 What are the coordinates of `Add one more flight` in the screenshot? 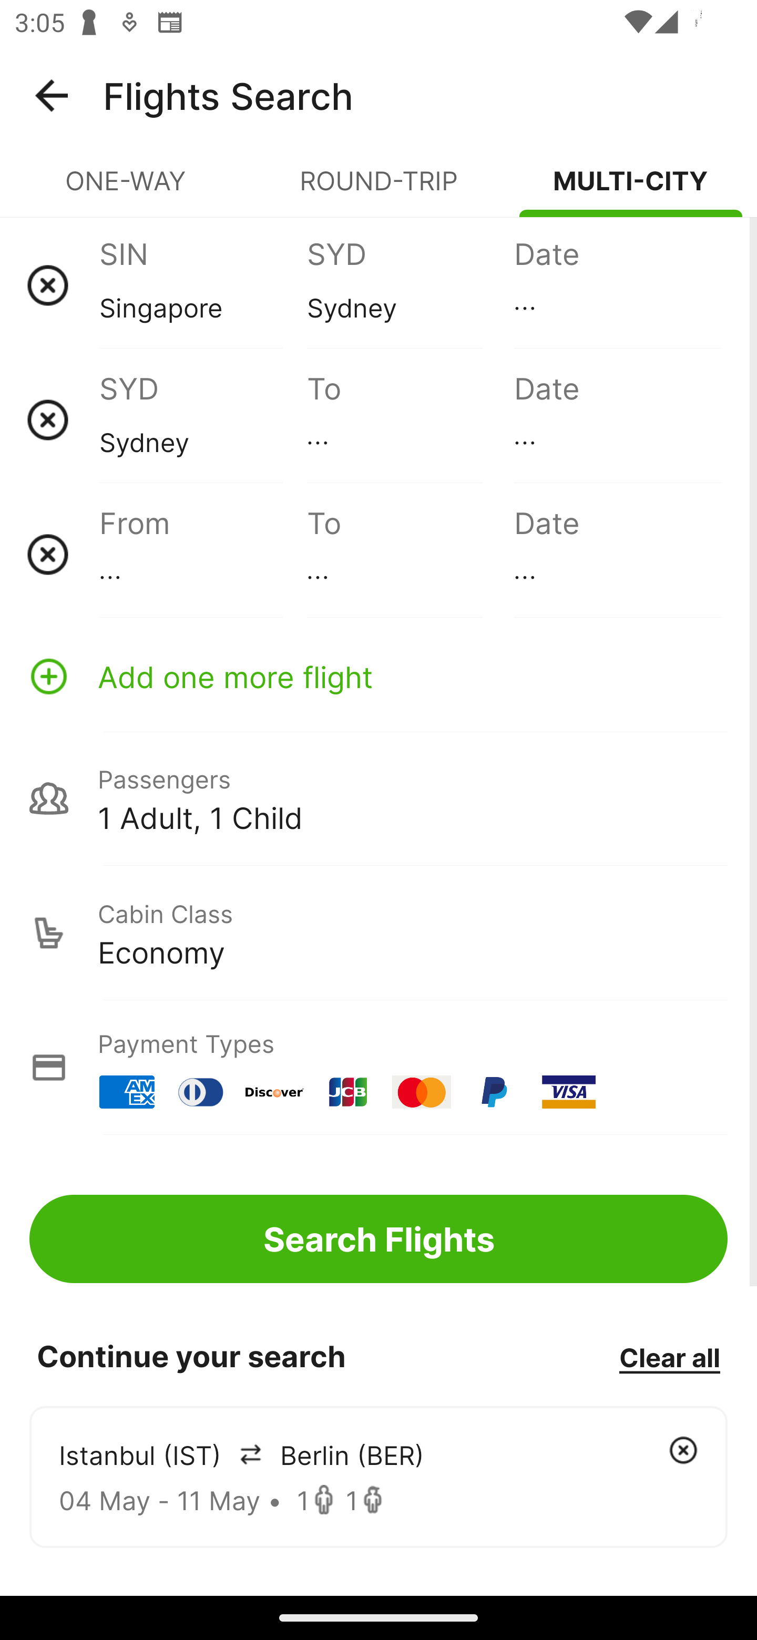 It's located at (378, 676).